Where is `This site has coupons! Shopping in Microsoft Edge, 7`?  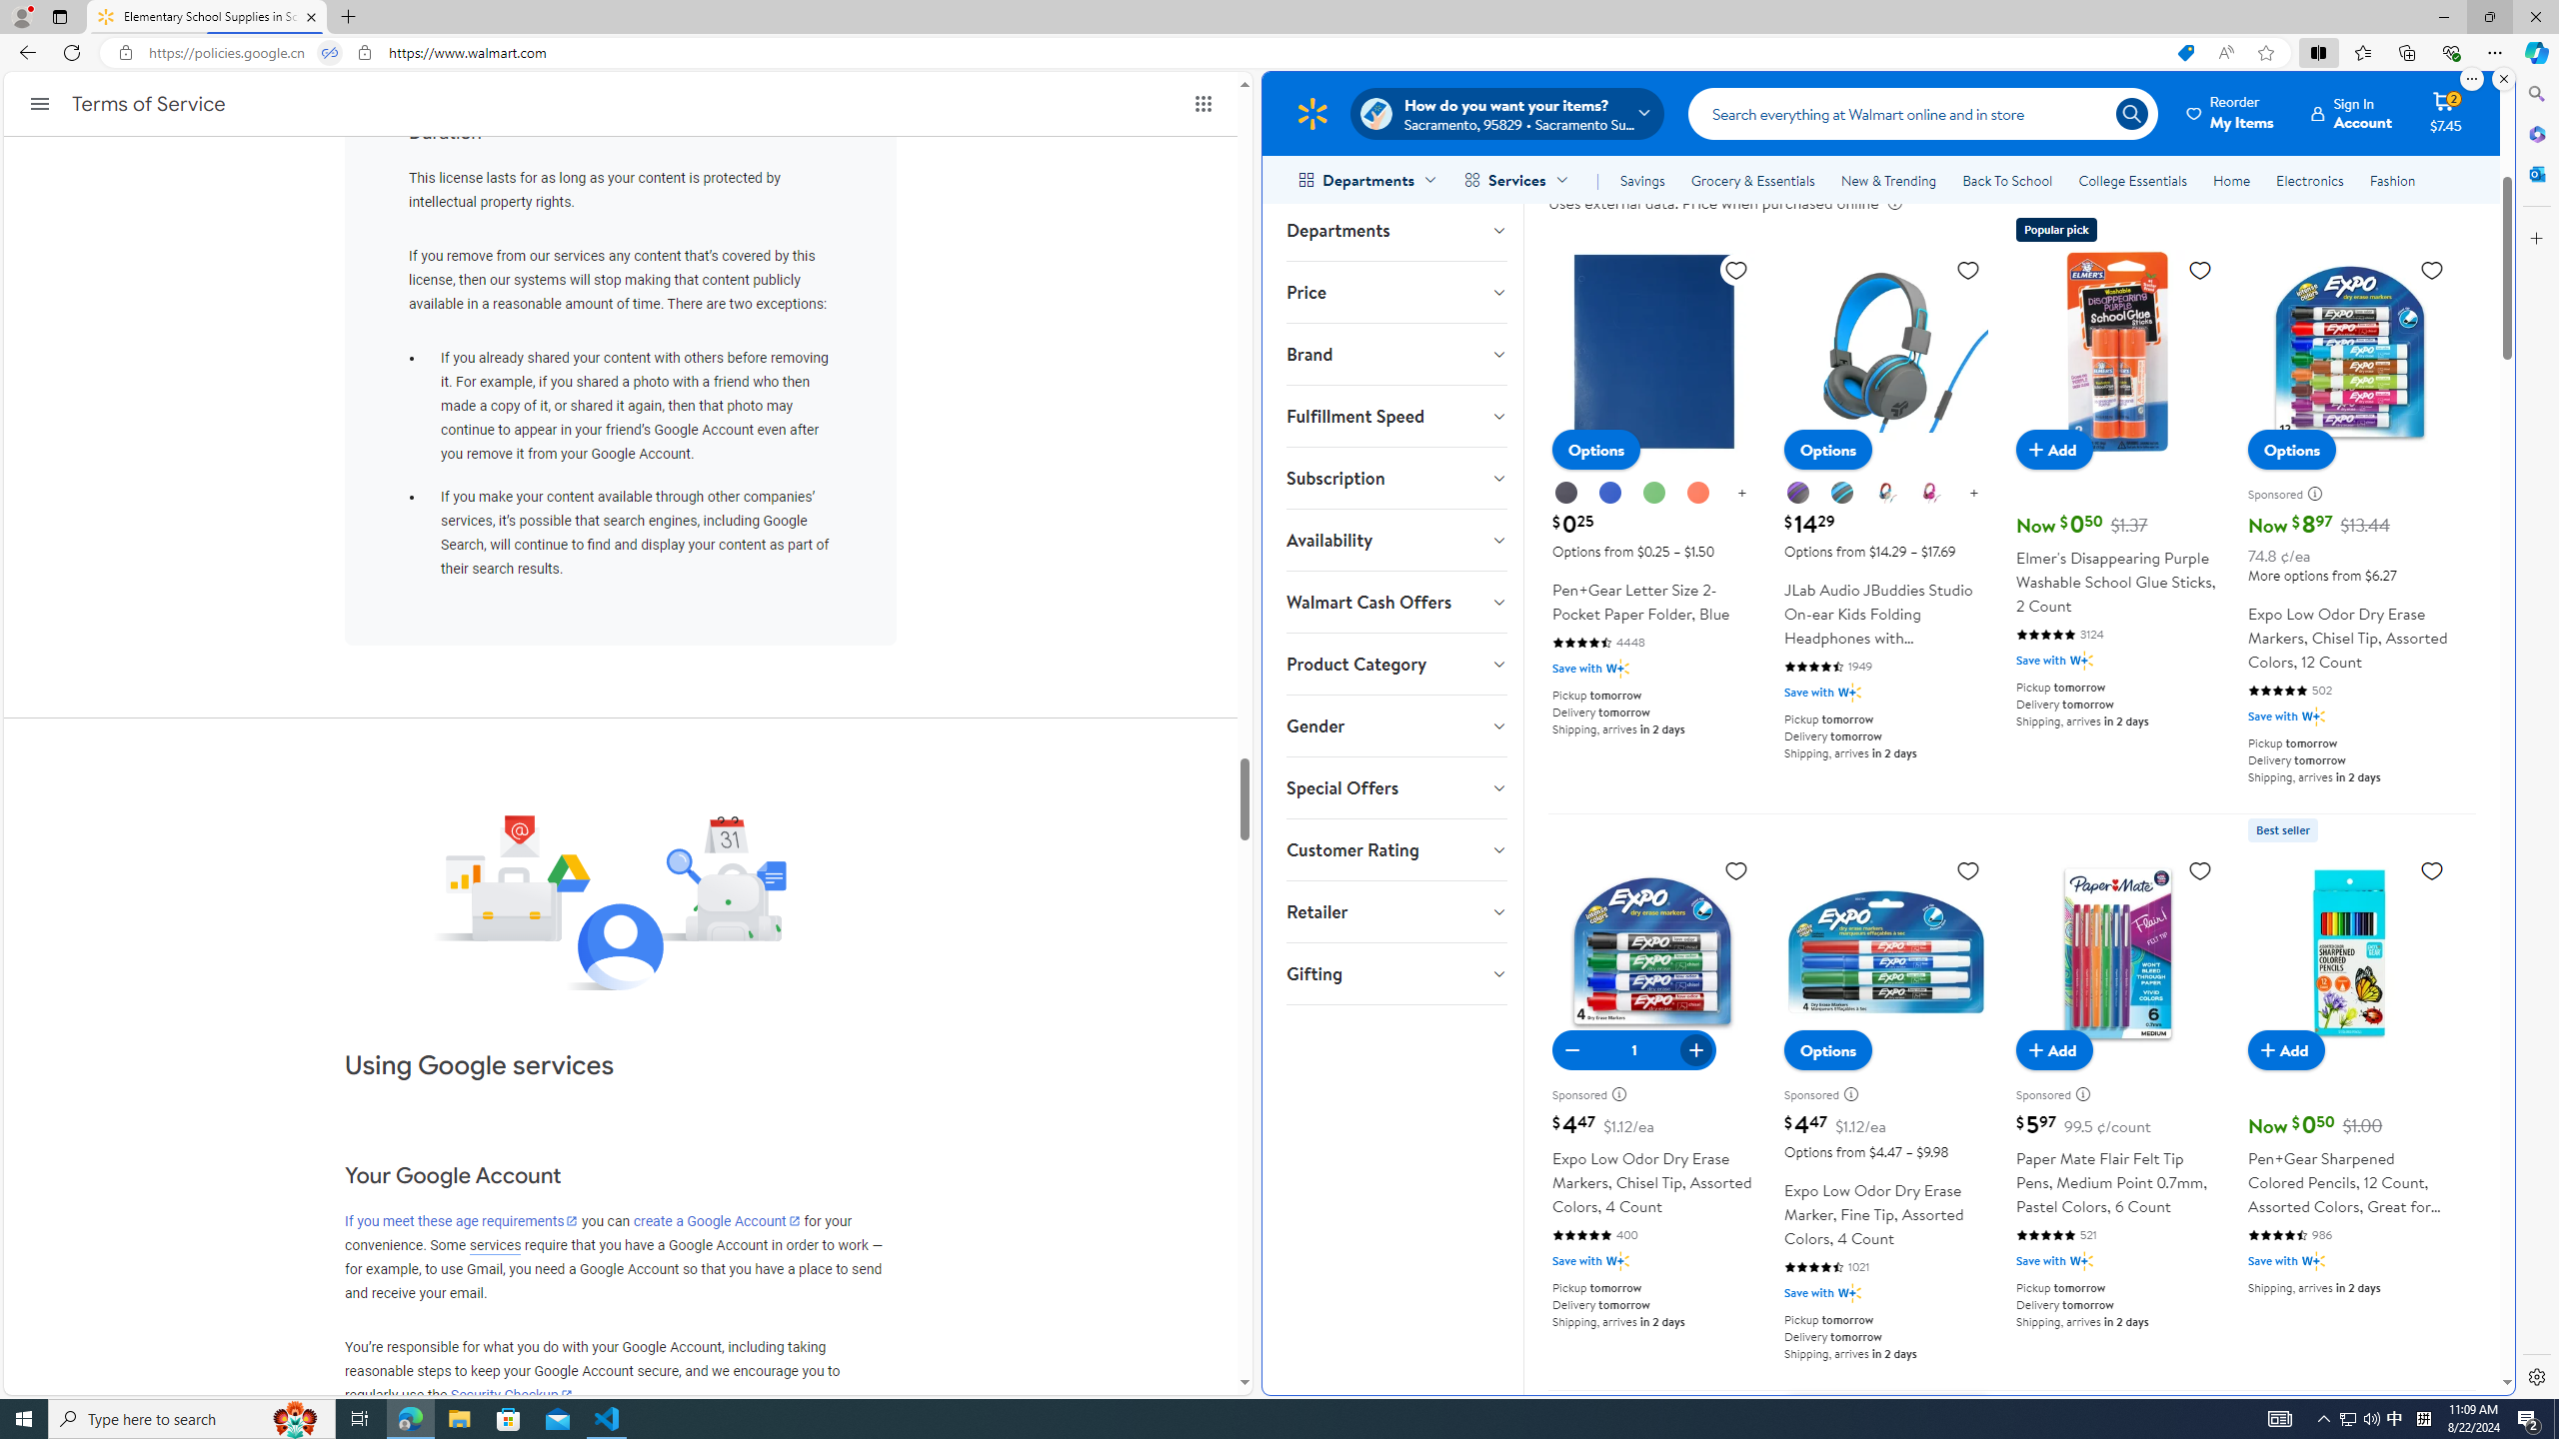
This site has coupons! Shopping in Microsoft Edge, 7 is located at coordinates (2185, 53).